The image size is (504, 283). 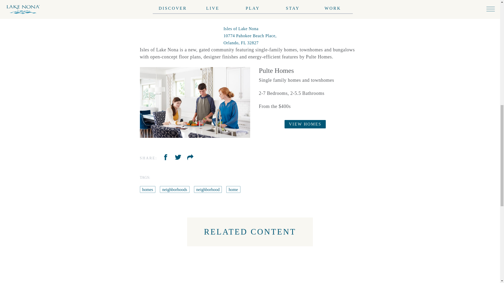 I want to click on neighborhoods, so click(x=174, y=189).